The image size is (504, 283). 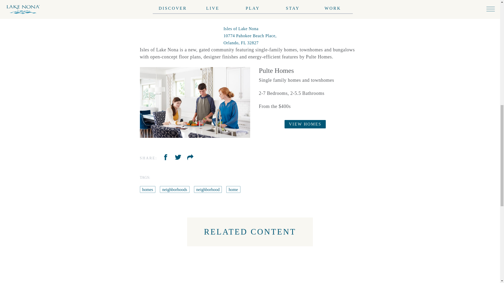 I want to click on neighborhoods, so click(x=174, y=189).